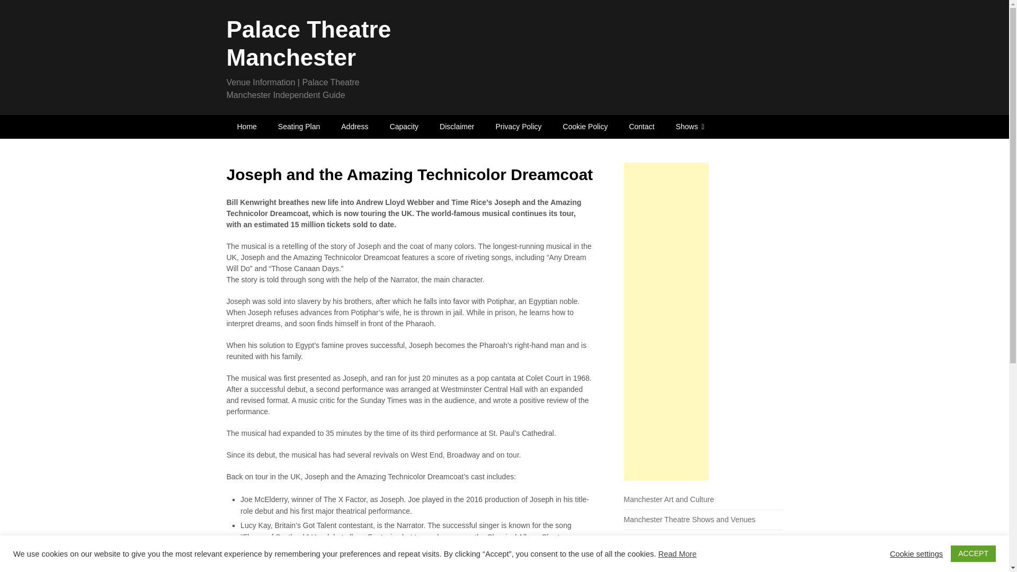 The width and height of the screenshot is (1017, 572). What do you see at coordinates (247, 127) in the screenshot?
I see `Home` at bounding box center [247, 127].